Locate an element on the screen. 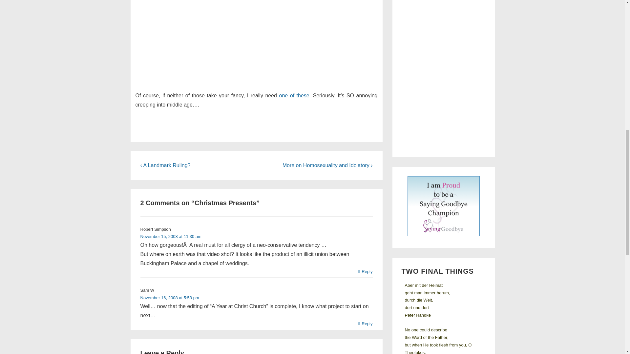  November 16, 2008 at 5:53 pm is located at coordinates (170, 298).